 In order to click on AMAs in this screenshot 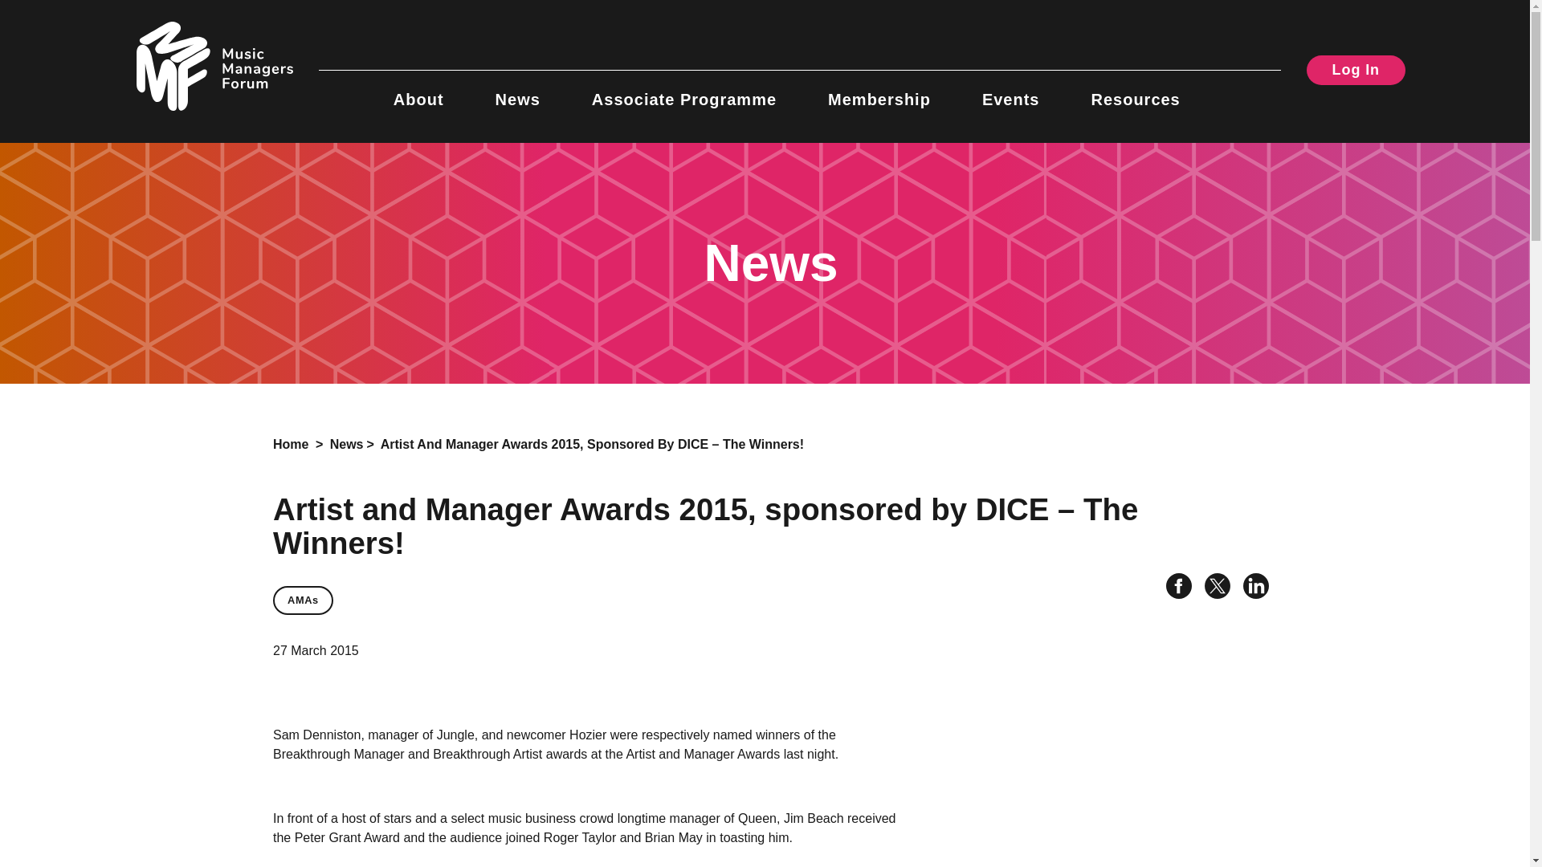, I will do `click(302, 600)`.